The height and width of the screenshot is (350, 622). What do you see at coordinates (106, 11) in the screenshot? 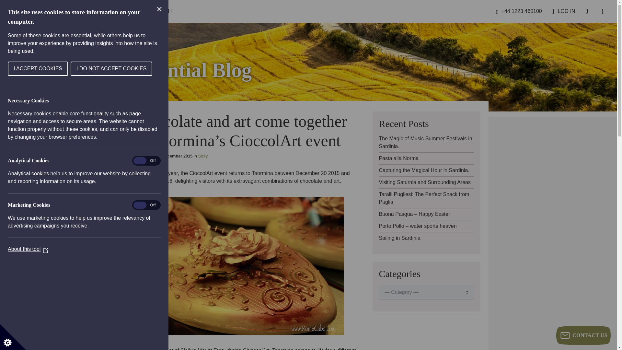
I see `REGIONS` at bounding box center [106, 11].